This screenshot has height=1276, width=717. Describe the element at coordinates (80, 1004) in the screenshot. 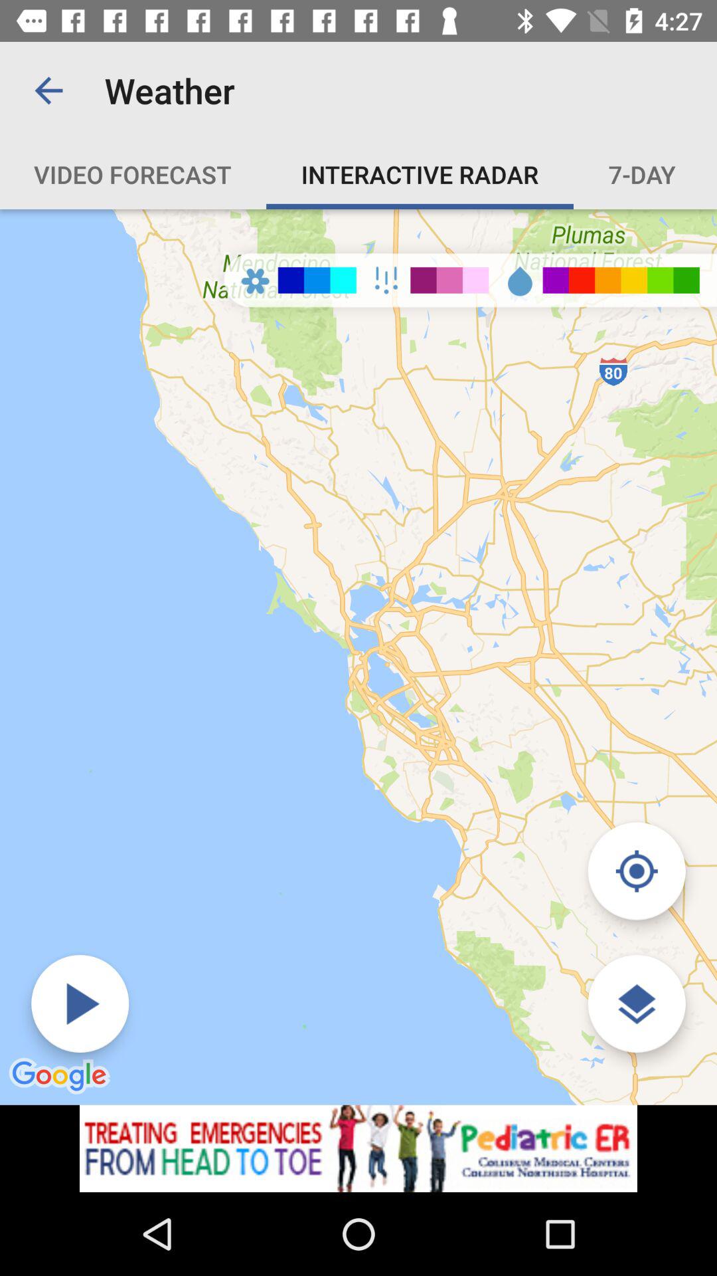

I see `go to play` at that location.